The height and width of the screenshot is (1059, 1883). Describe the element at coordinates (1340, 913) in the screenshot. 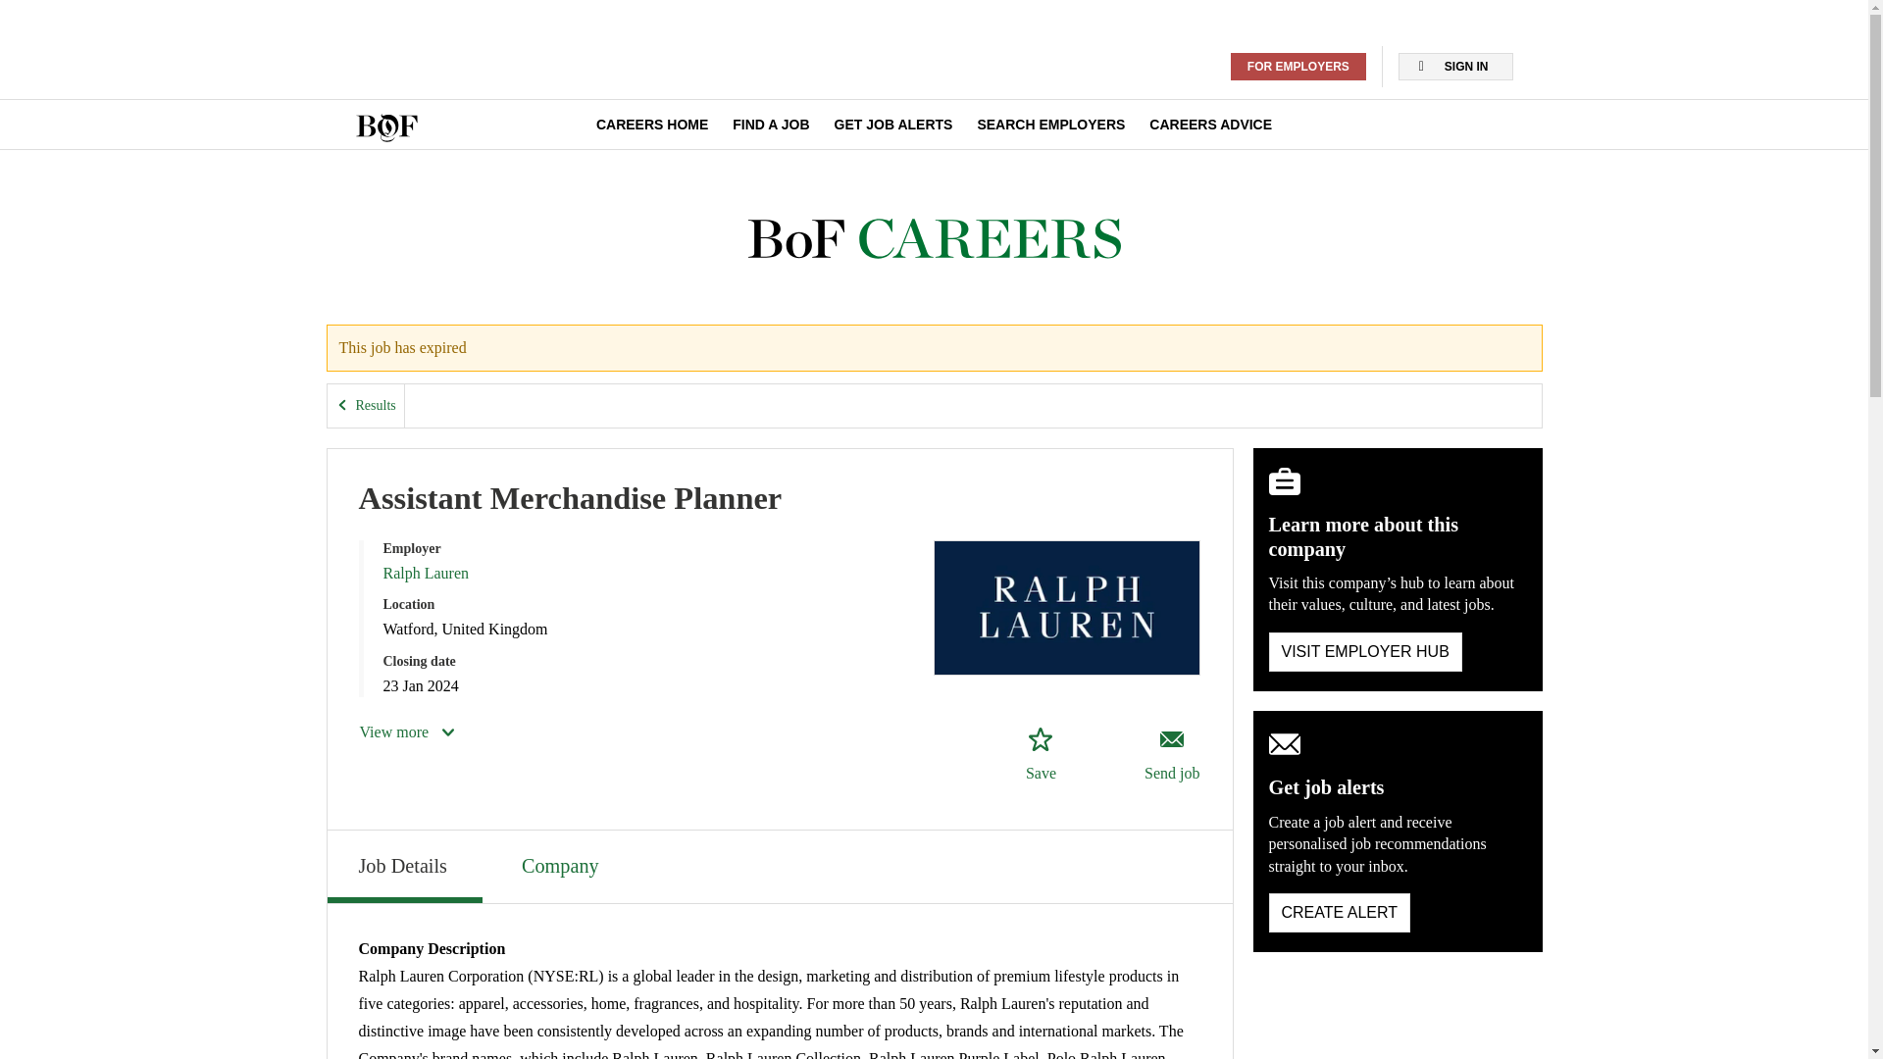

I see `CREATE ALERT` at that location.